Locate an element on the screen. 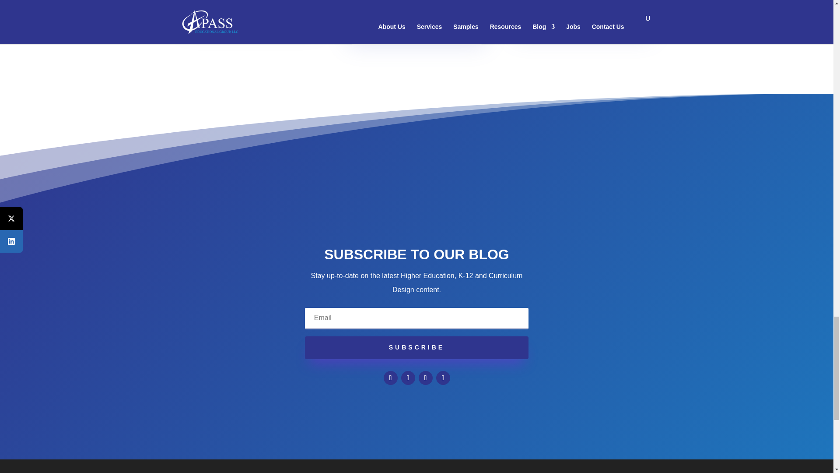 Image resolution: width=840 pixels, height=473 pixels. Follow on Facebook is located at coordinates (390, 378).